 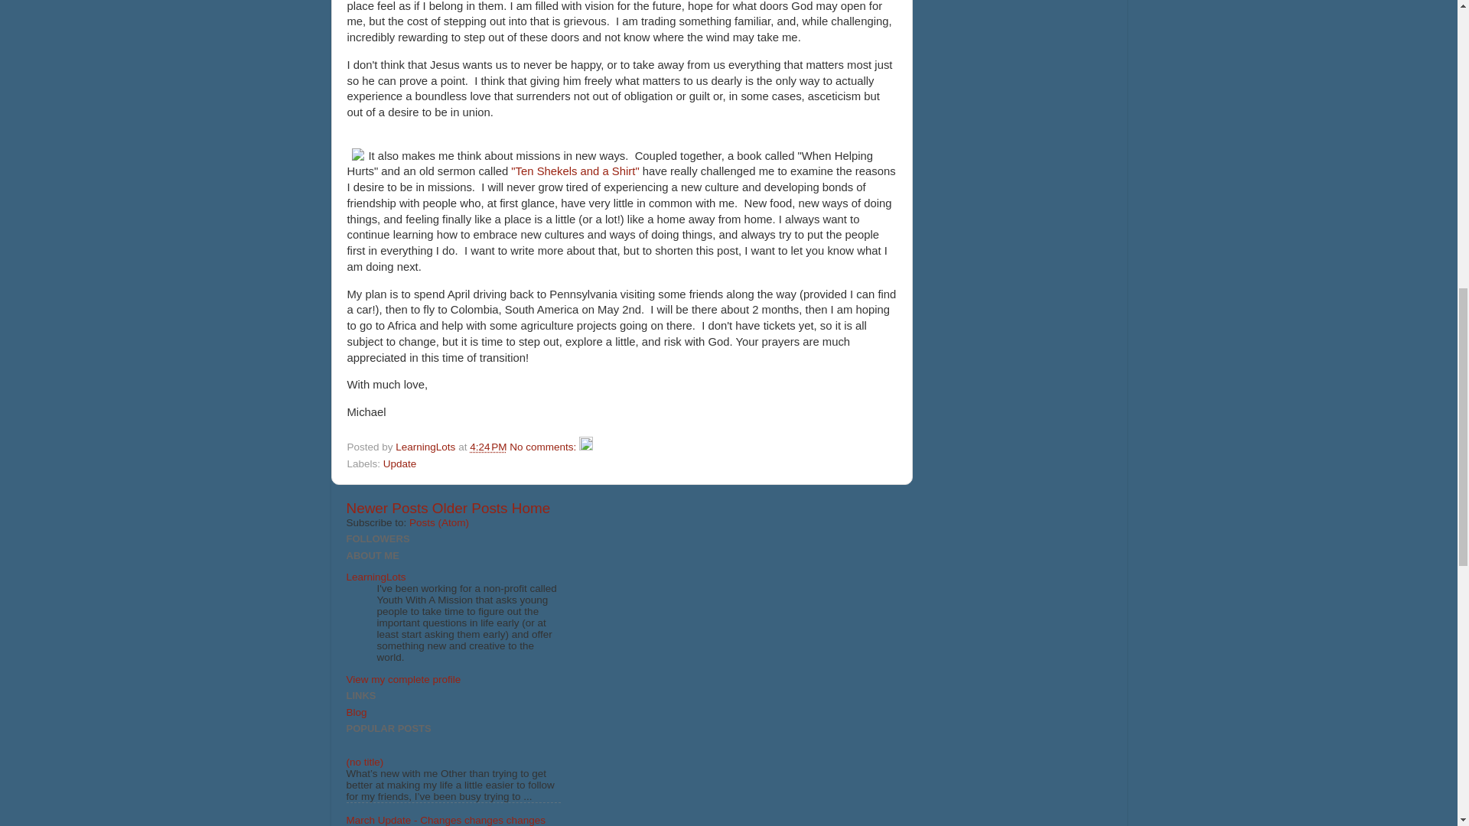 What do you see at coordinates (530, 508) in the screenshot?
I see `Home` at bounding box center [530, 508].